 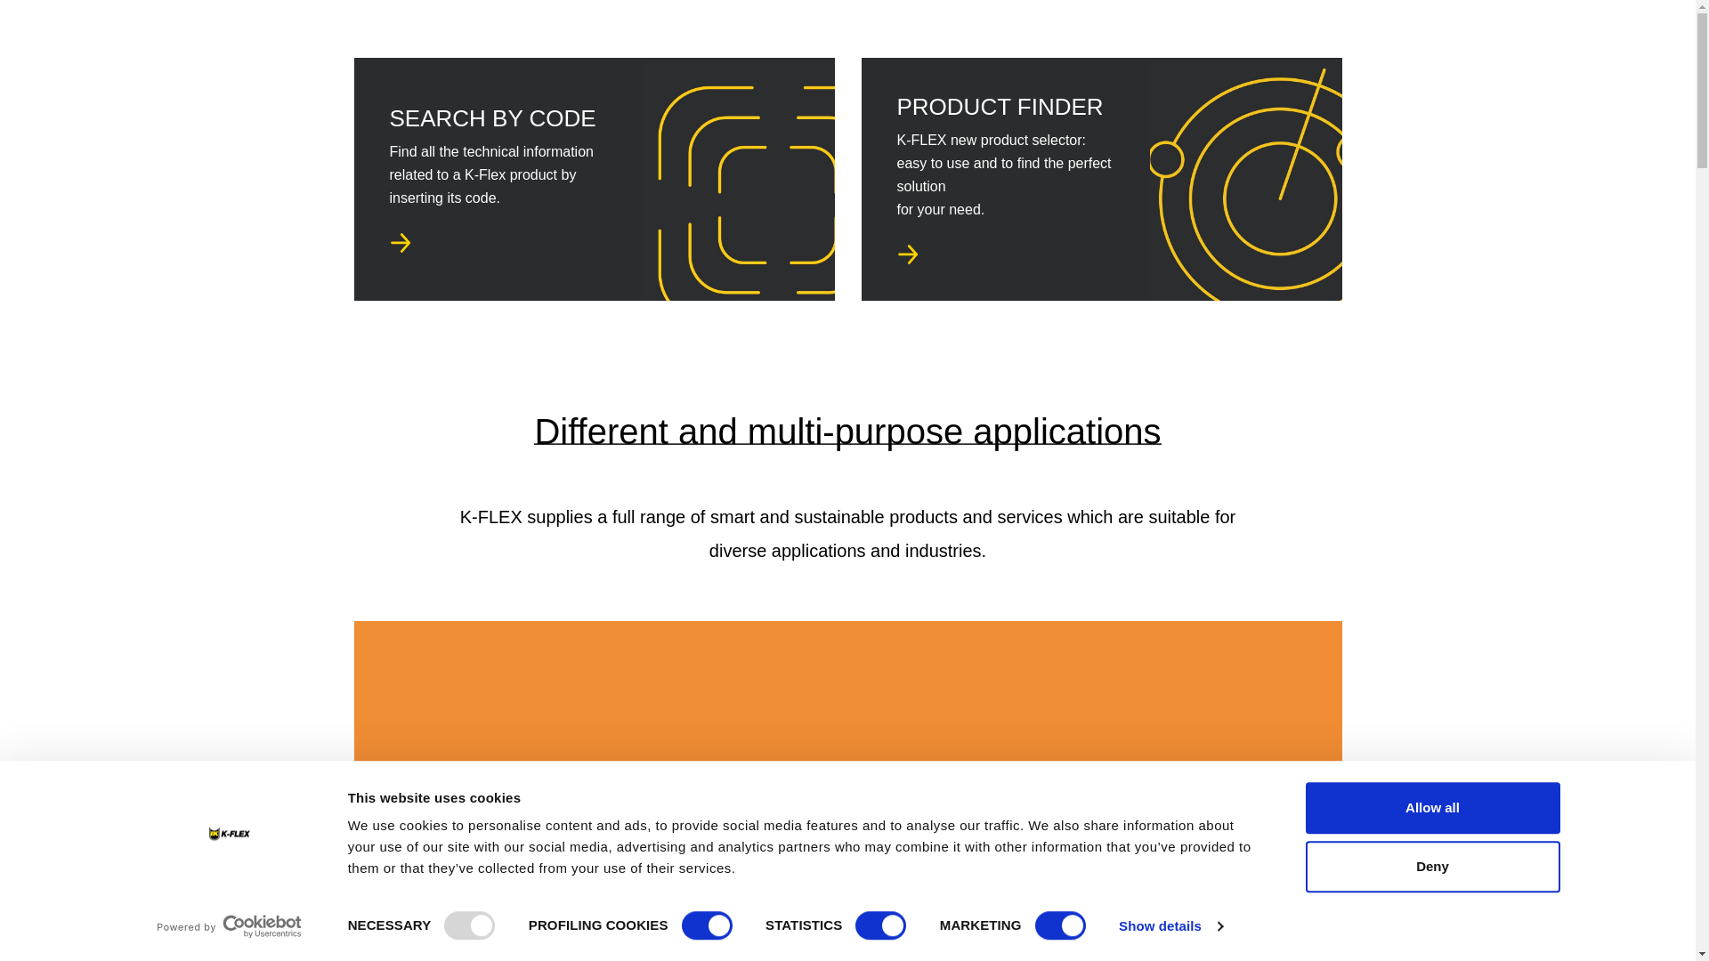 What do you see at coordinates (1431, 808) in the screenshot?
I see `Allow all` at bounding box center [1431, 808].